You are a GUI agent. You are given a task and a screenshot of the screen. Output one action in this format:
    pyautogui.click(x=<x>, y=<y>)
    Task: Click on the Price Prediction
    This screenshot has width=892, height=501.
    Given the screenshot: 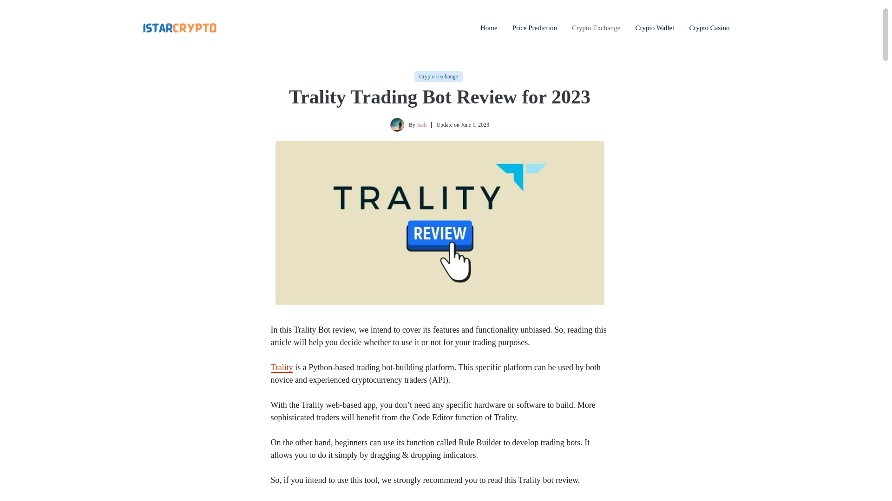 What is the action you would take?
    pyautogui.click(x=534, y=28)
    